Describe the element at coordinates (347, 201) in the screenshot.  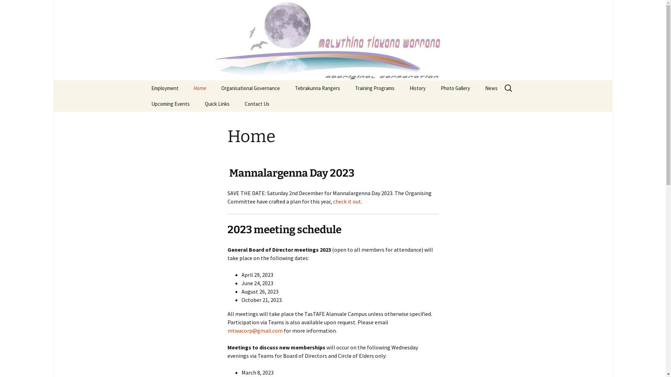
I see `check it out` at that location.